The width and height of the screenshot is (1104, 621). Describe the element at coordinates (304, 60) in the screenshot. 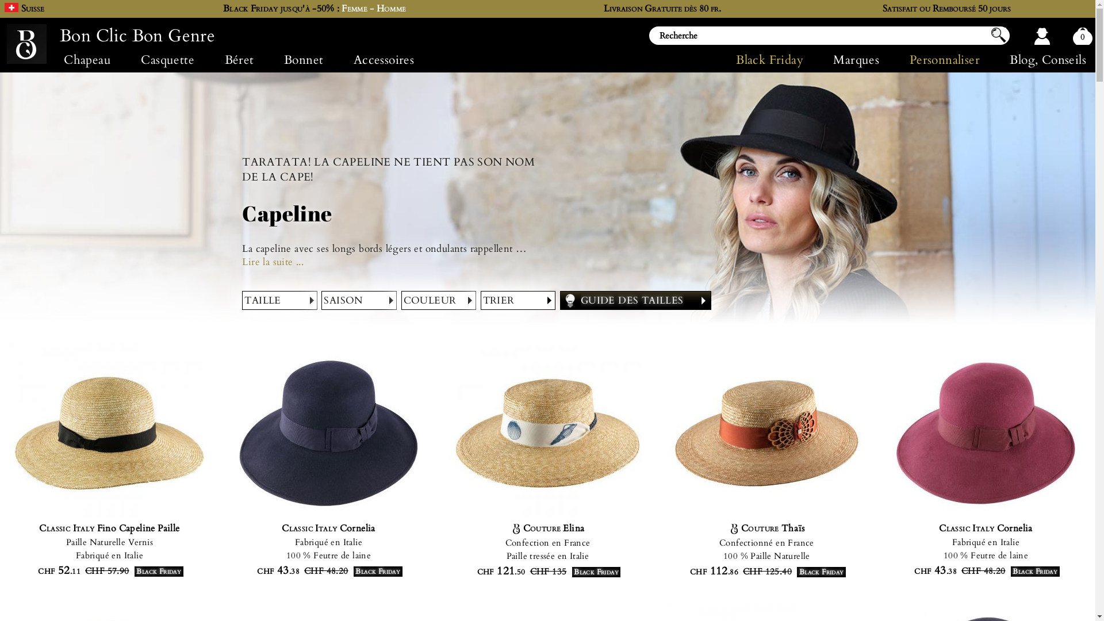

I see `Bonnet` at that location.